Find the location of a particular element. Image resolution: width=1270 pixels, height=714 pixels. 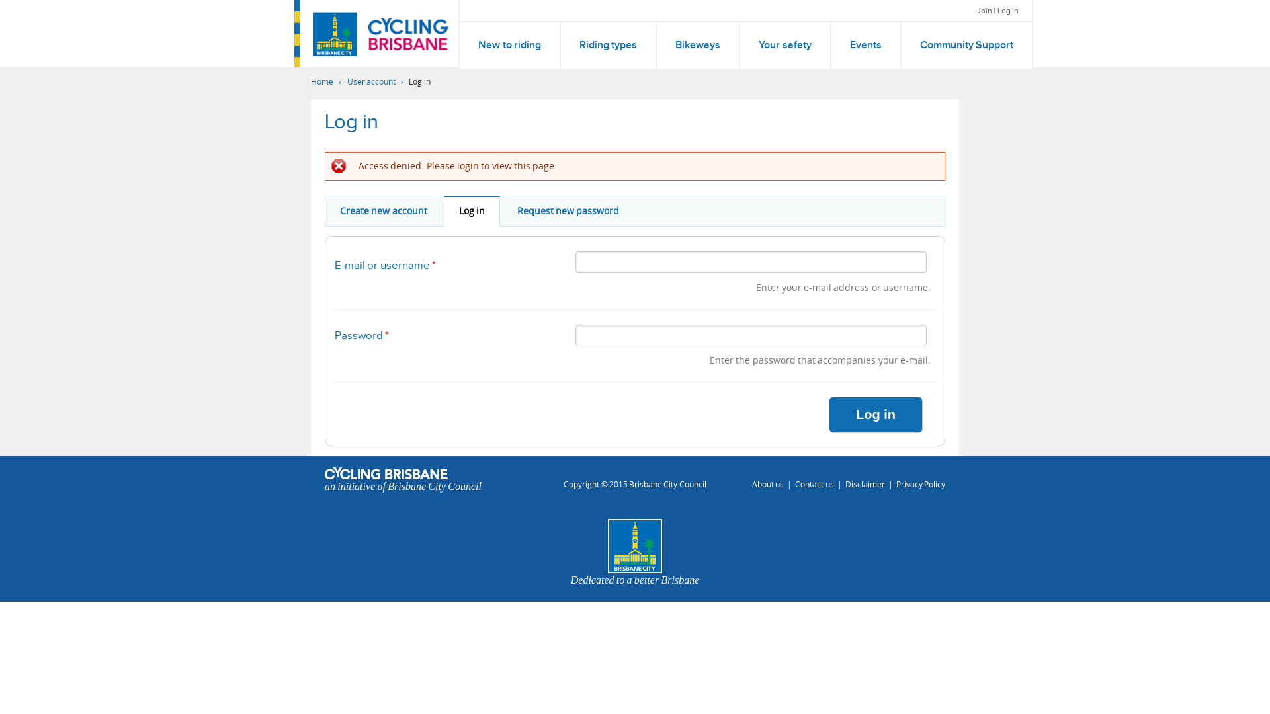

Cycling Brisbane is located at coordinates (408, 34).